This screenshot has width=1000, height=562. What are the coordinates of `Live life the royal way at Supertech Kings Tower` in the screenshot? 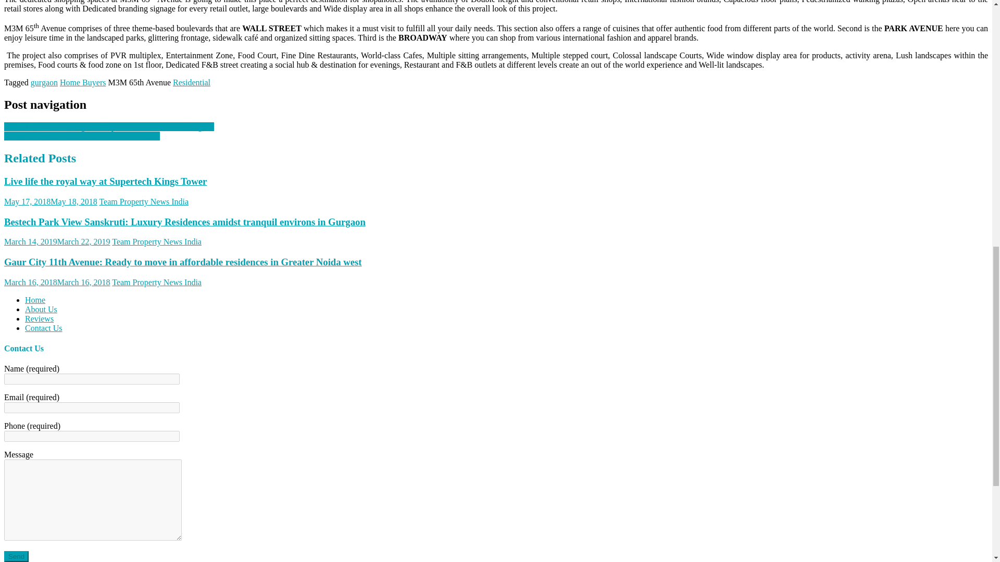 It's located at (105, 181).